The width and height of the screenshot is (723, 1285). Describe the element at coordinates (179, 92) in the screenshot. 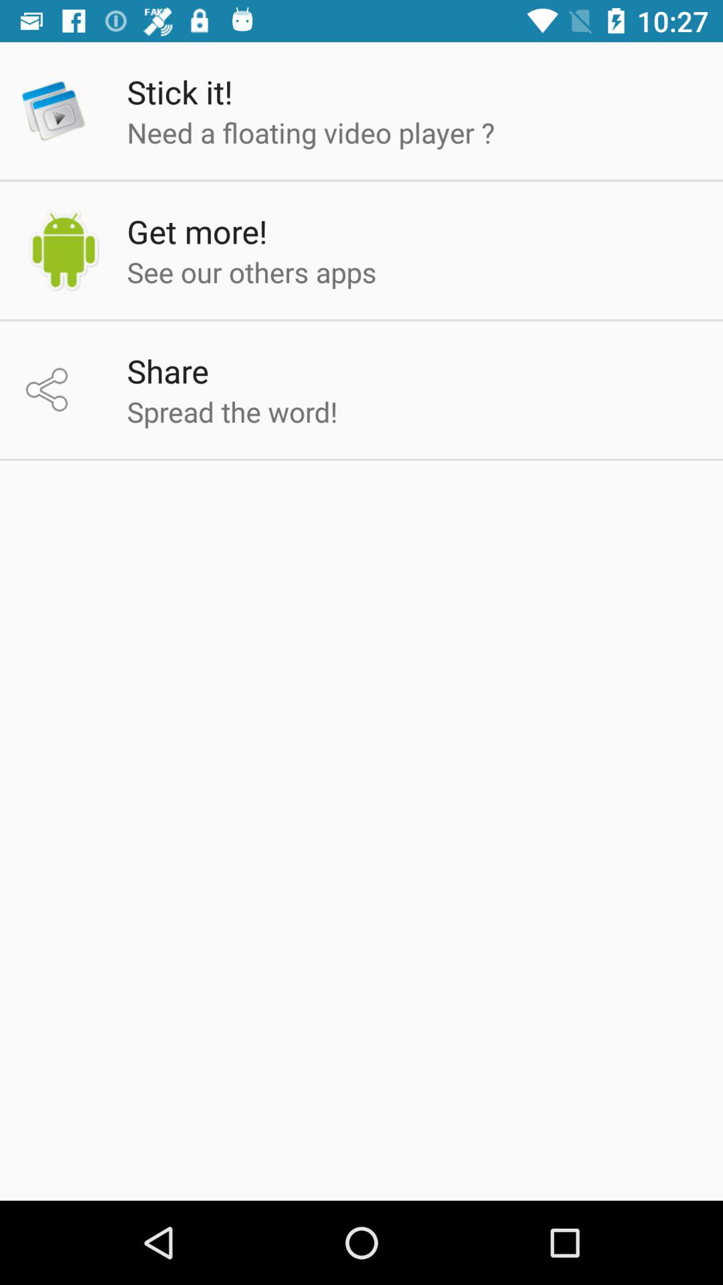

I see `scroll until the stick it! item` at that location.